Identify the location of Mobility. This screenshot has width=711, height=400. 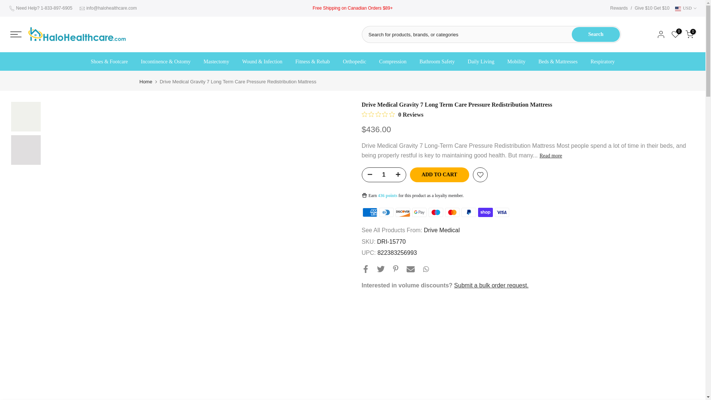
(516, 62).